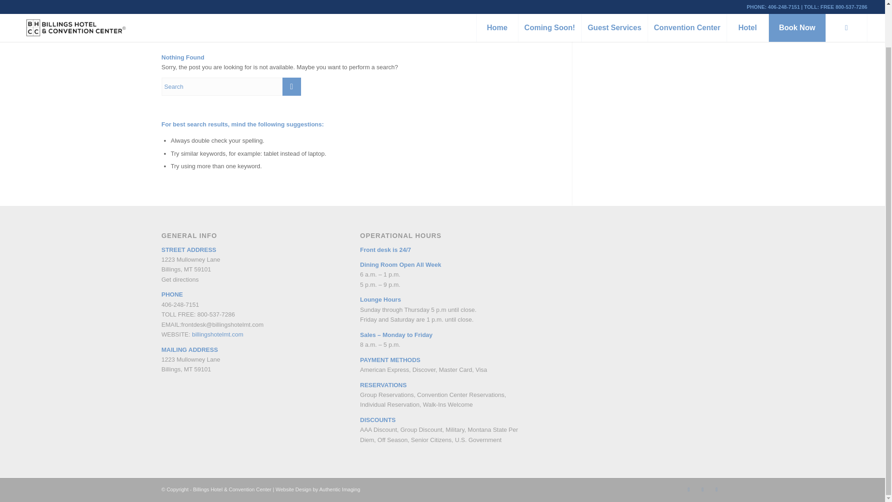  I want to click on Pinterest, so click(702, 489).